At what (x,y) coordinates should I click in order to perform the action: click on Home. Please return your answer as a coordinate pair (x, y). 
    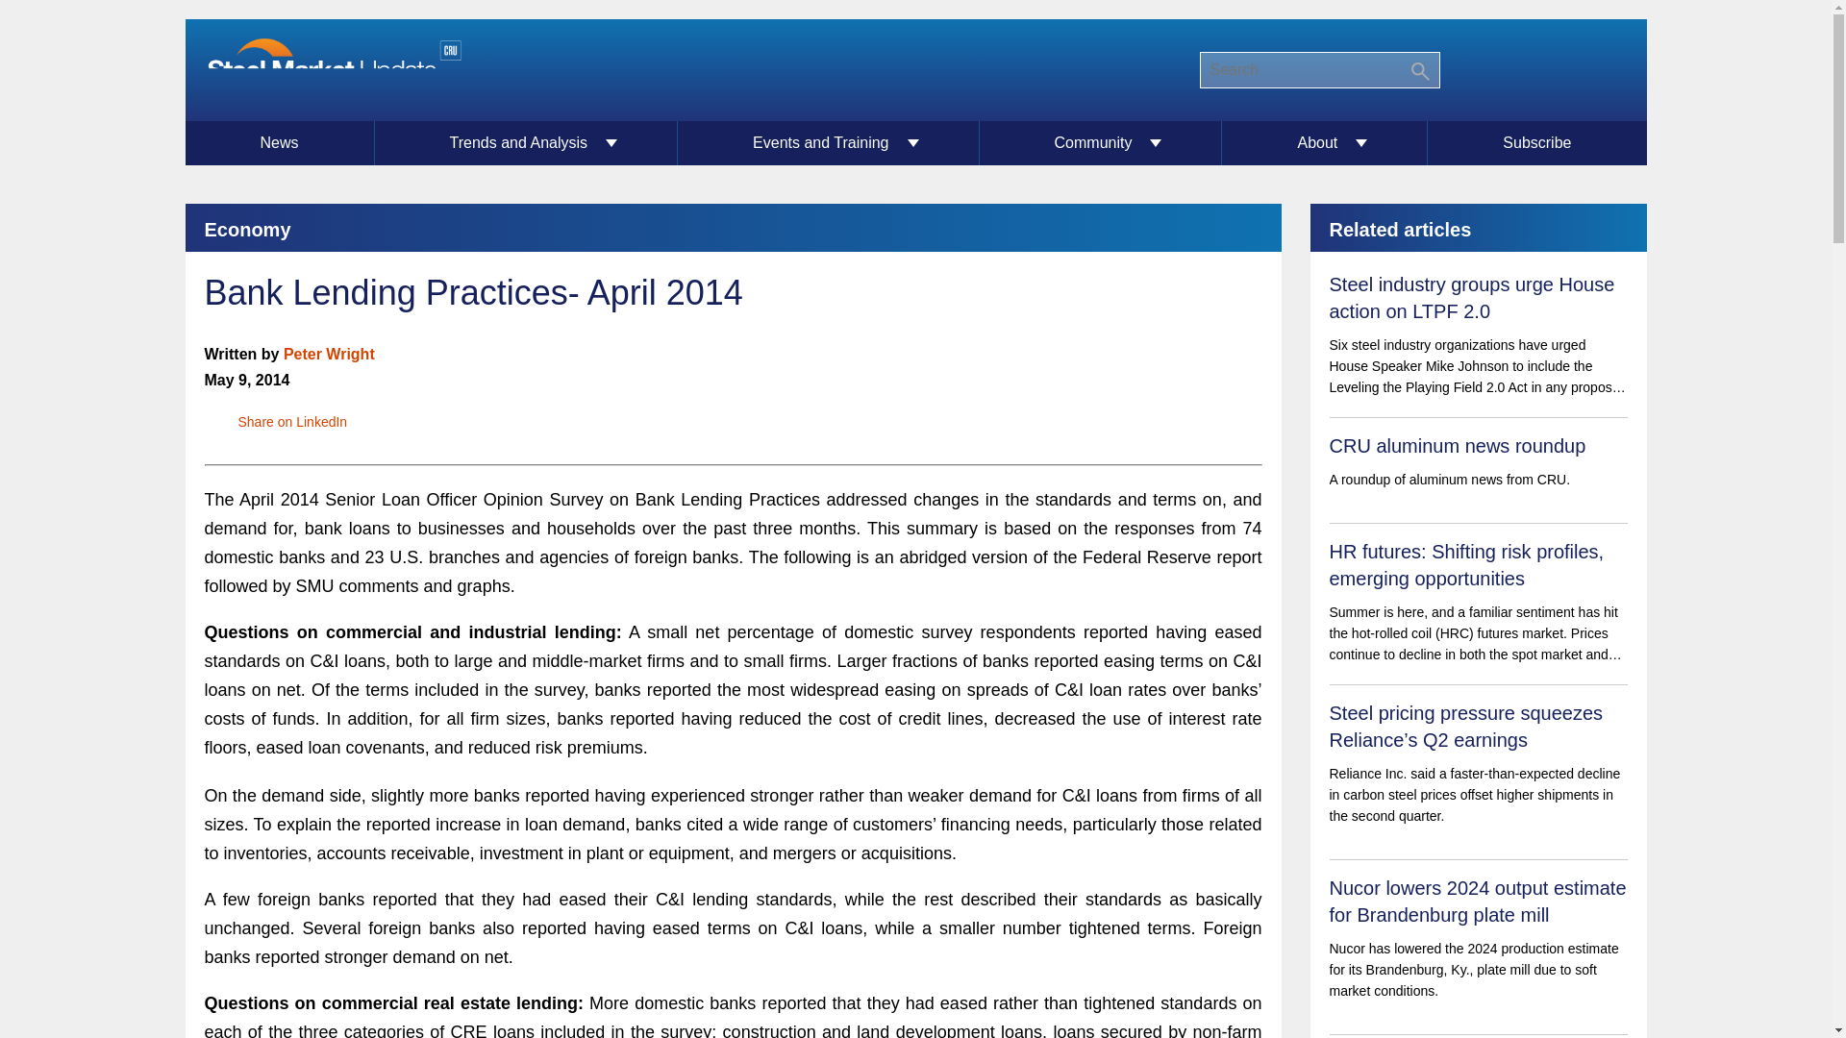
    Looking at the image, I should click on (333, 69).